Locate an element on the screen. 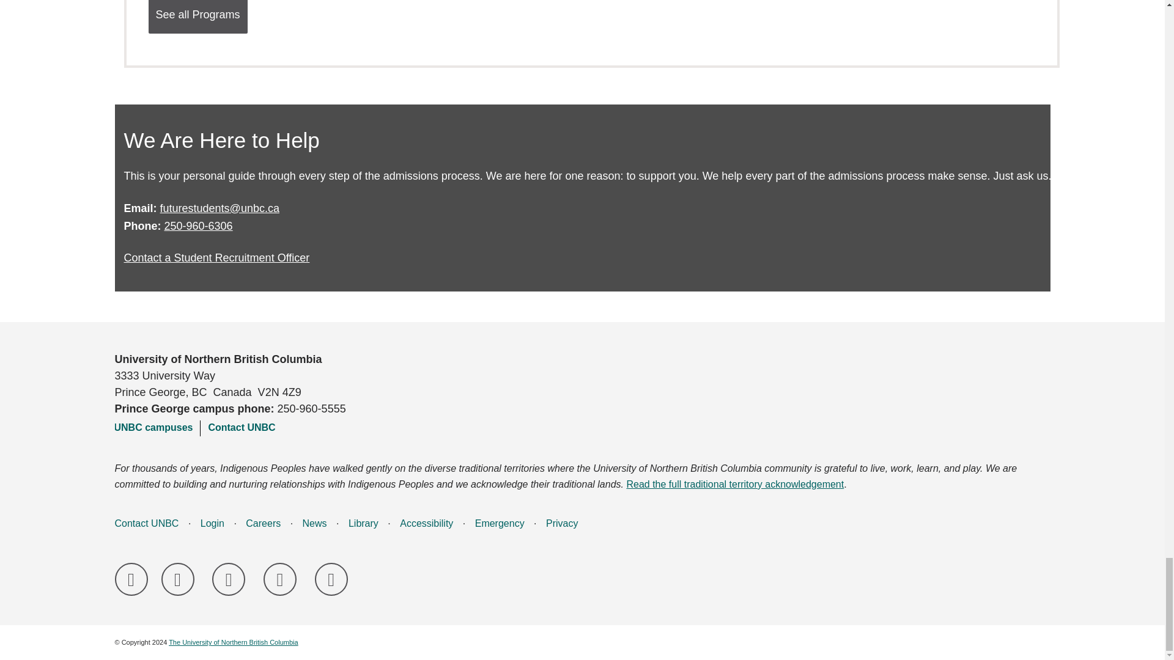 This screenshot has height=660, width=1174. Follow us on Instagram is located at coordinates (178, 579).